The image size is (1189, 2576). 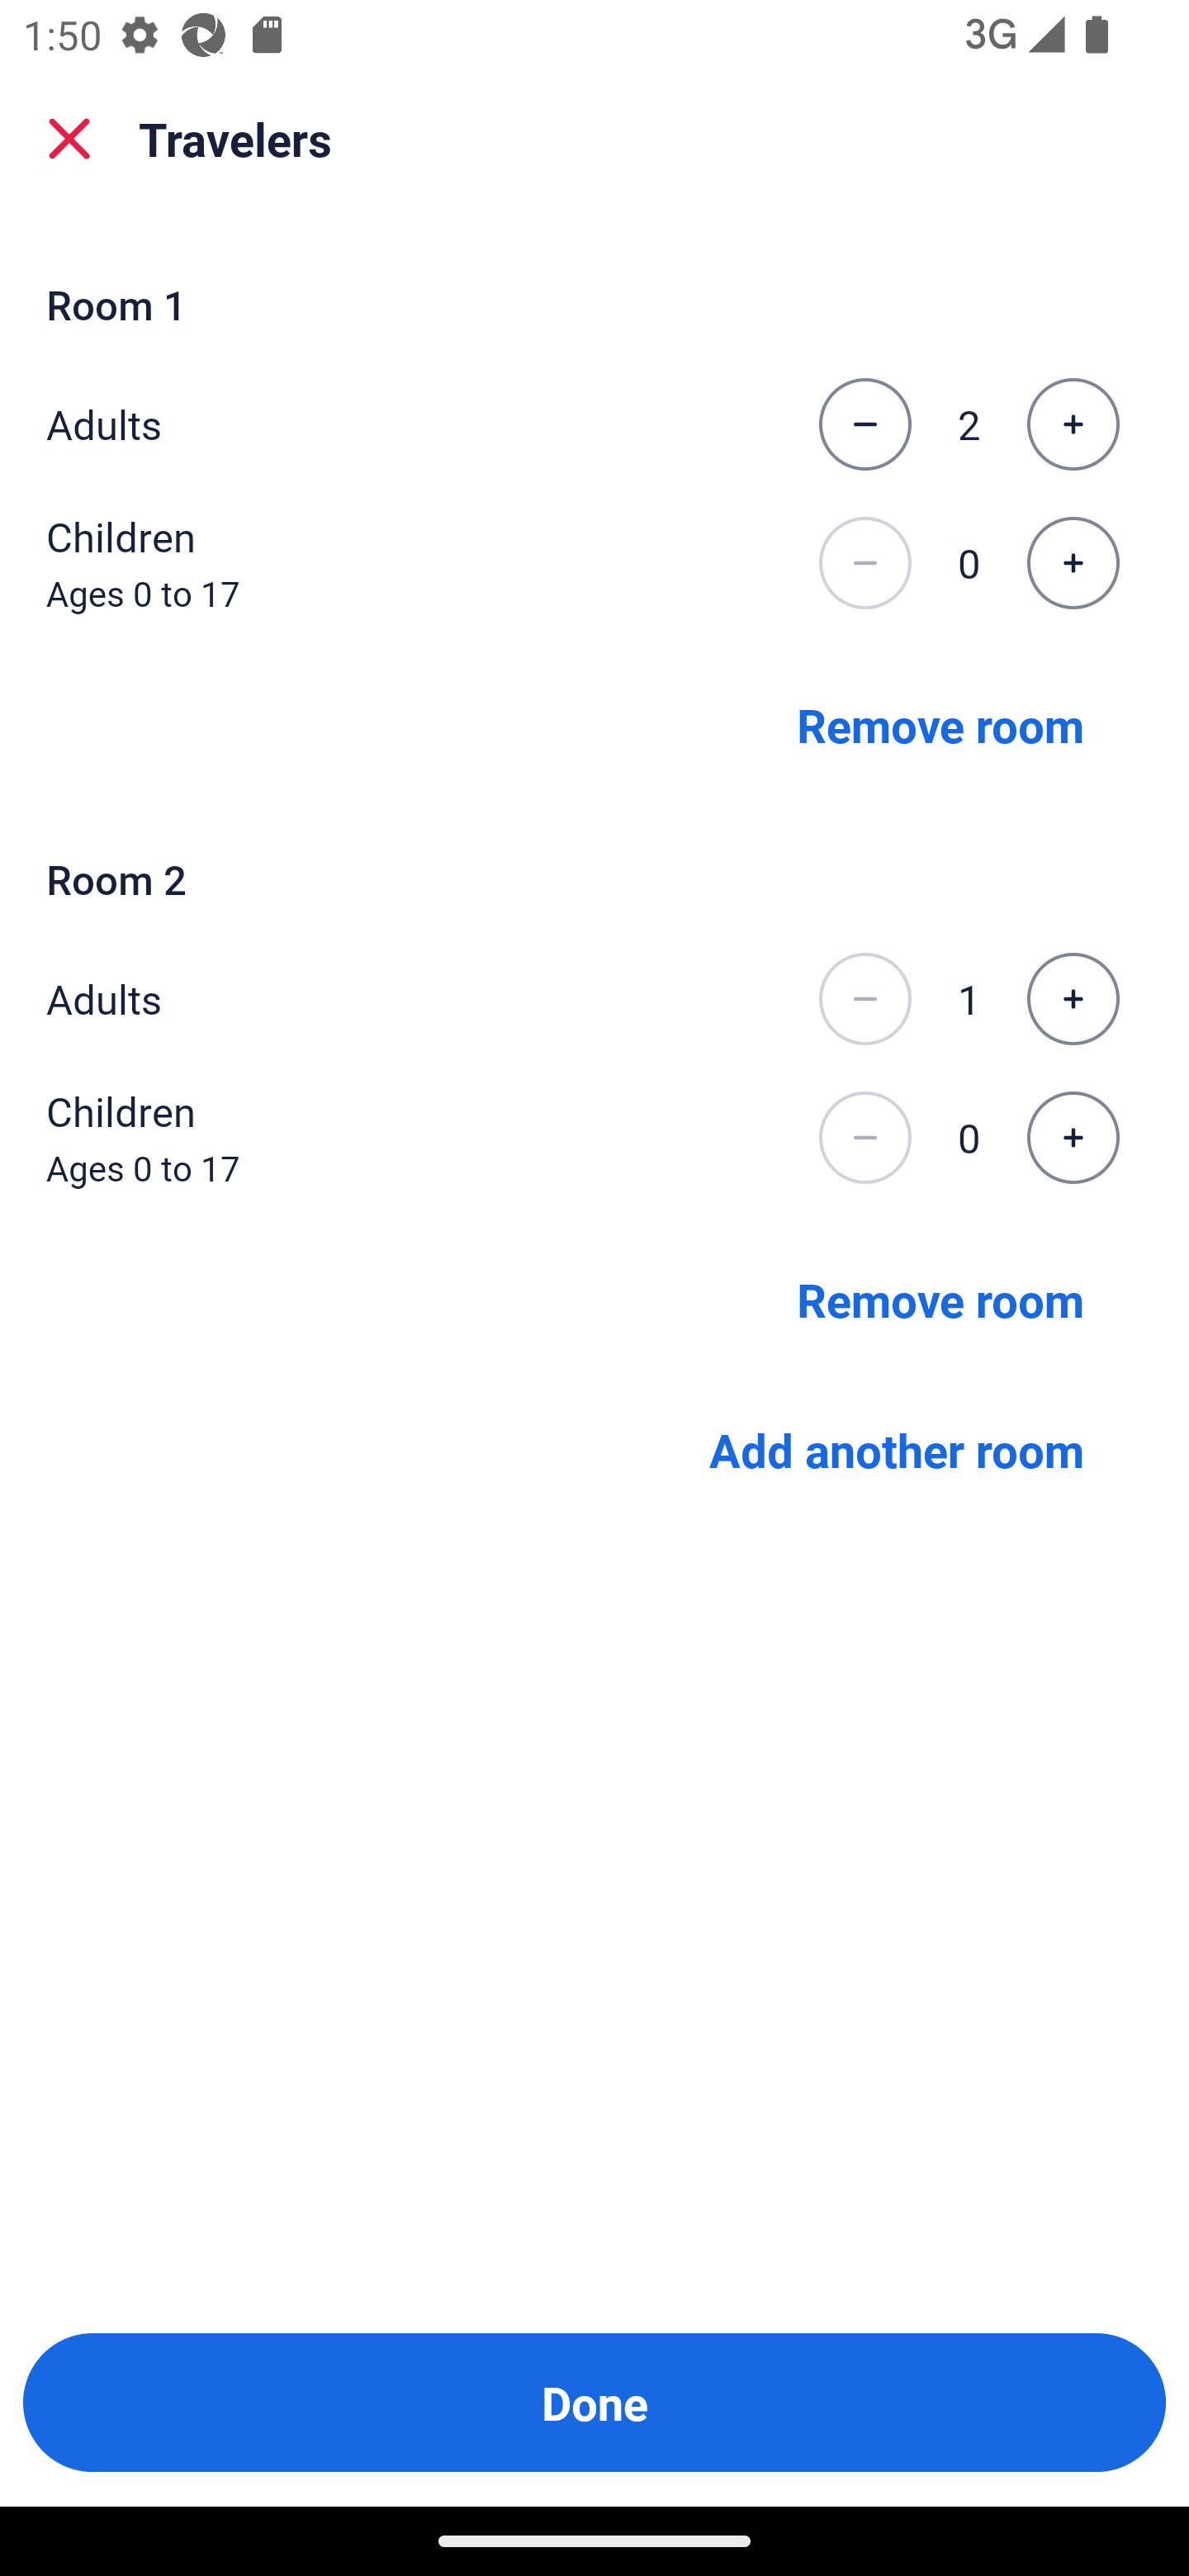 I want to click on Increase the number of adults, so click(x=1073, y=424).